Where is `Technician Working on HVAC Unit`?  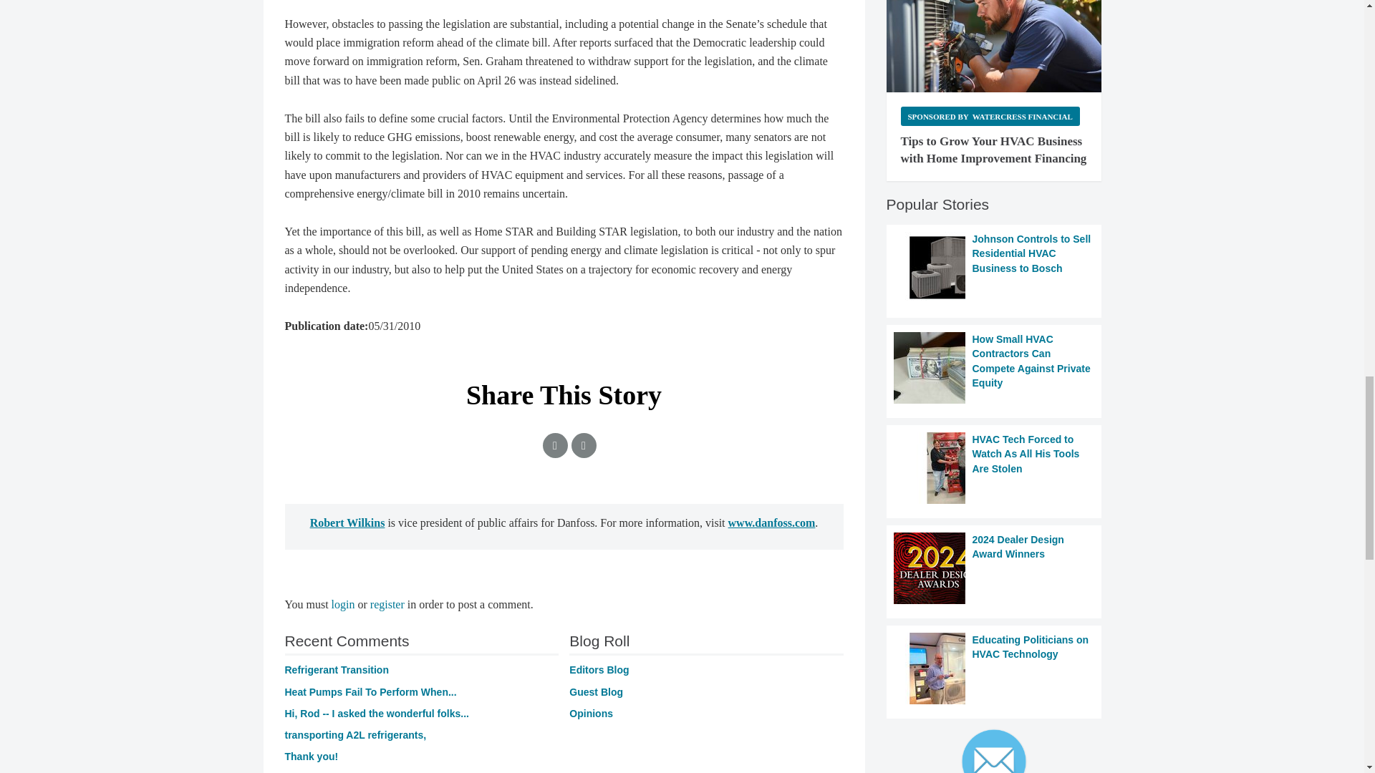 Technician Working on HVAC Unit is located at coordinates (994, 46).